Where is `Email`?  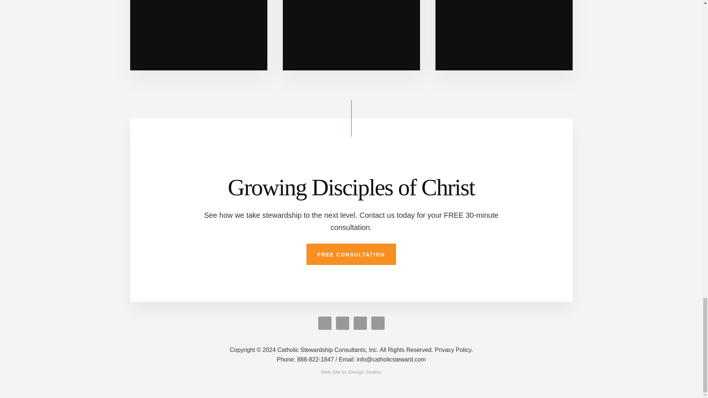
Email is located at coordinates (382, 359).